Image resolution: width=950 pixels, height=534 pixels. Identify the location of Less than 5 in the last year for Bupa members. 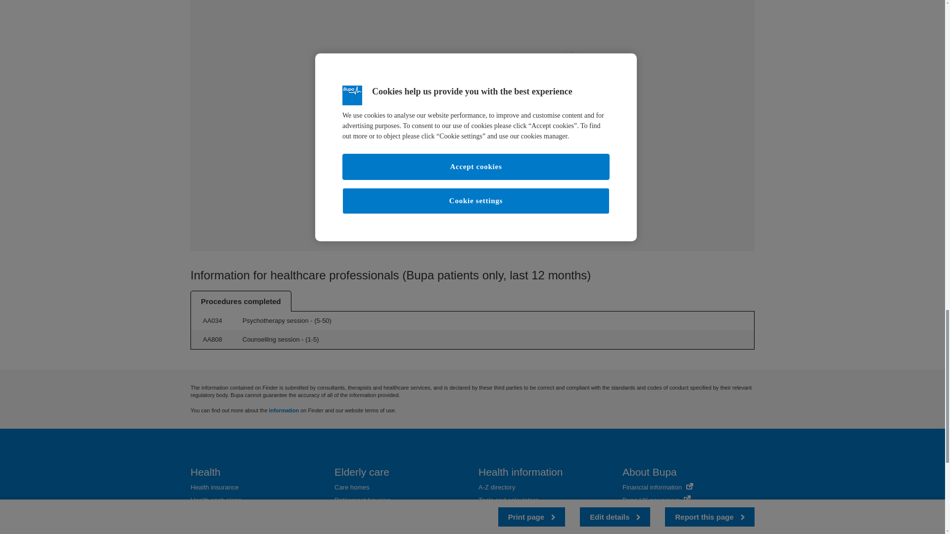
(313, 339).